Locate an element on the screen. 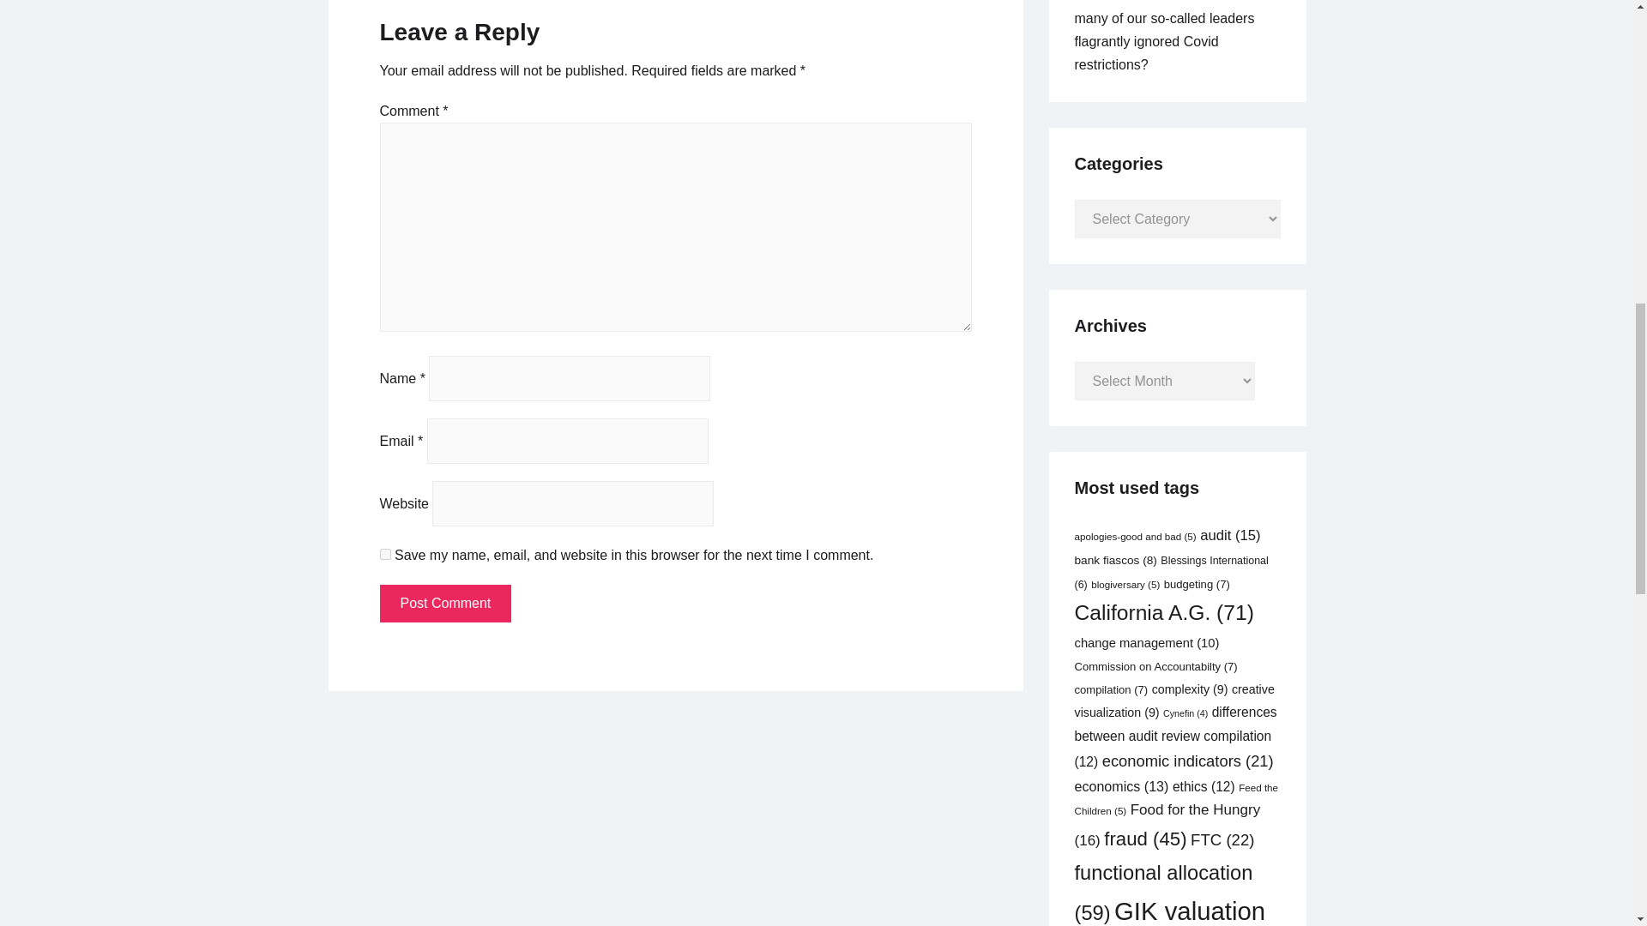 The image size is (1647, 926). Post Comment is located at coordinates (444, 603).